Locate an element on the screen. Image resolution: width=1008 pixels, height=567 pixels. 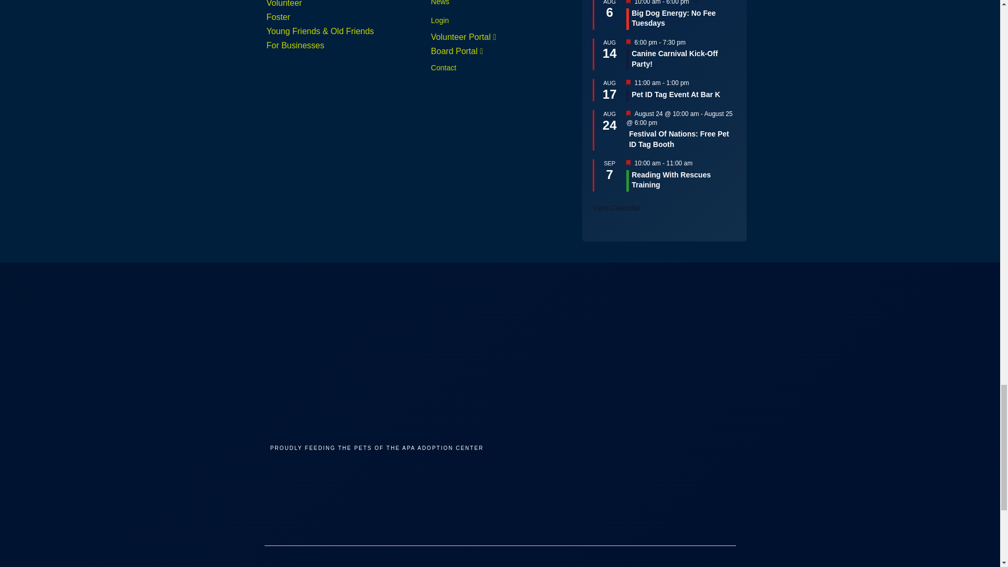
Featured is located at coordinates (628, 2).